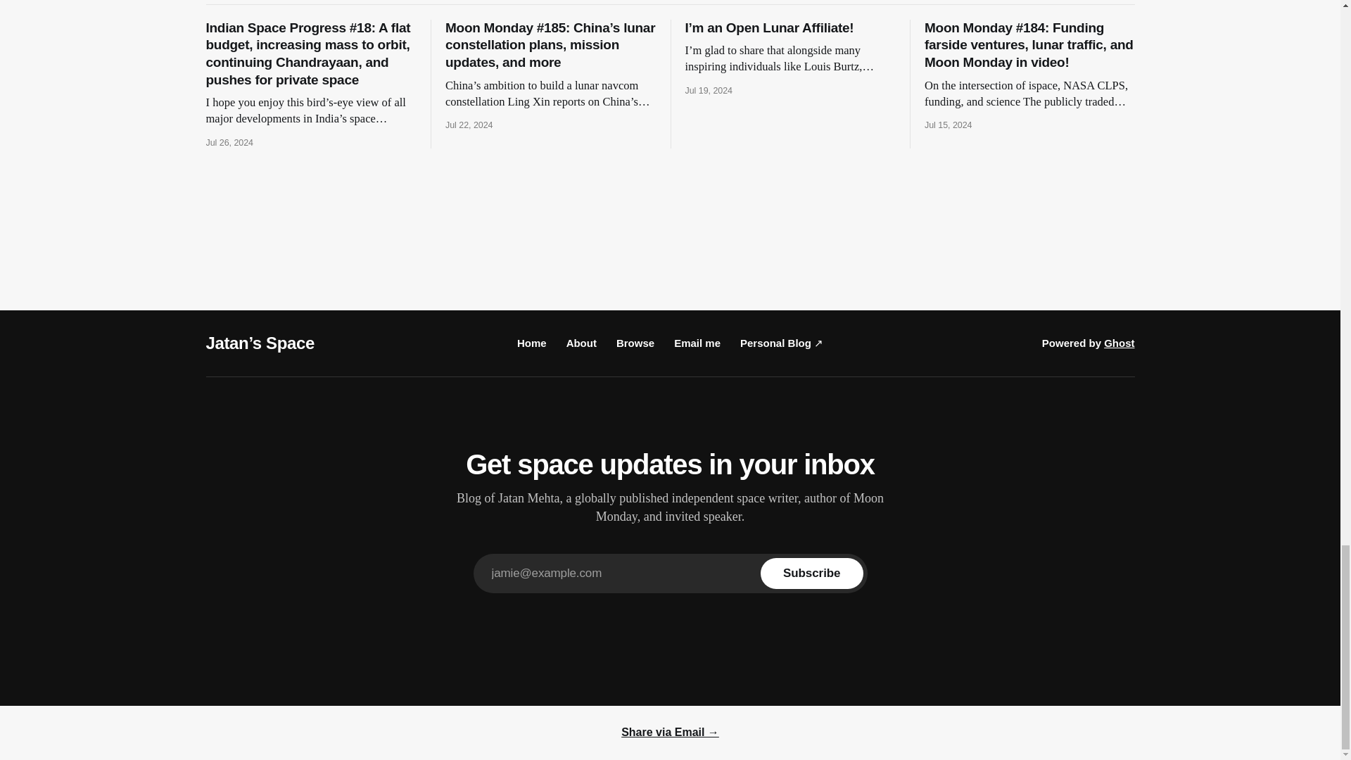  Describe the element at coordinates (1119, 343) in the screenshot. I see `Ghost` at that location.